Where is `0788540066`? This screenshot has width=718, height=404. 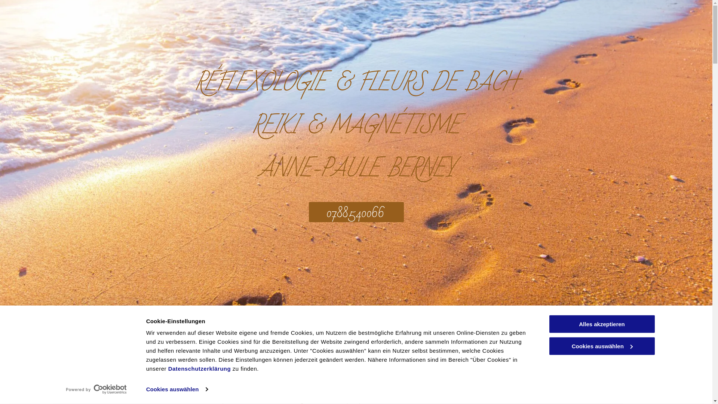
0788540066 is located at coordinates (356, 212).